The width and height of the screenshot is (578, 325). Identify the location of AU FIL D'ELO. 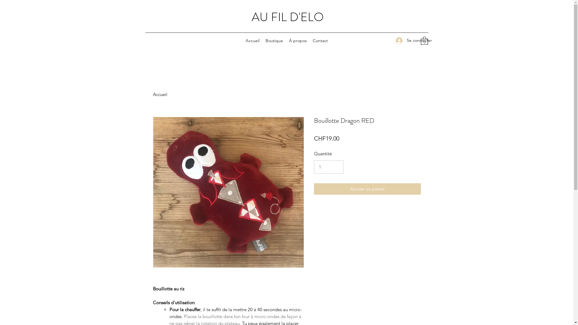
(288, 17).